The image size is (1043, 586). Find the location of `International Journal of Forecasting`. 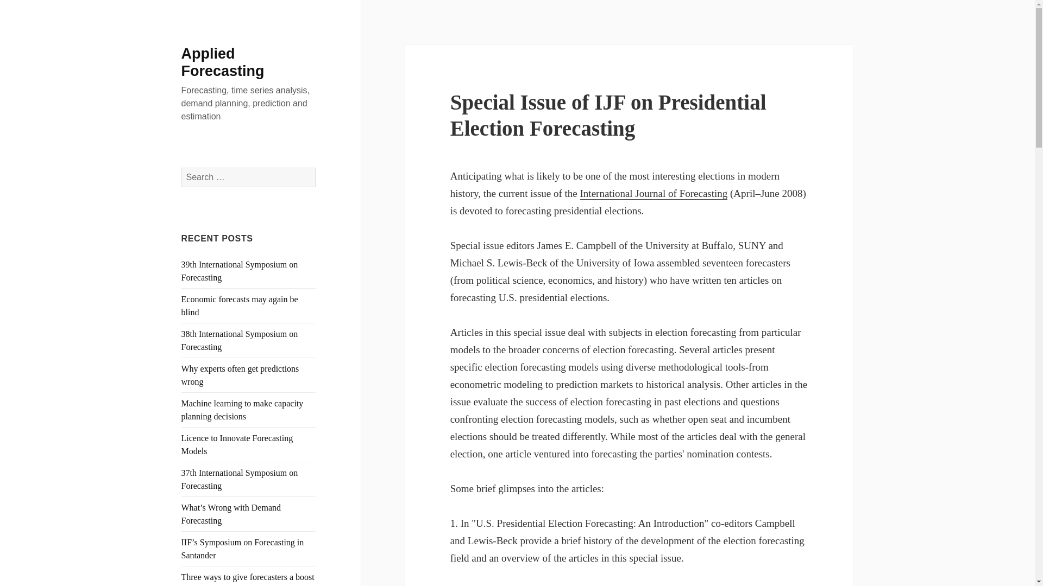

International Journal of Forecasting is located at coordinates (654, 193).